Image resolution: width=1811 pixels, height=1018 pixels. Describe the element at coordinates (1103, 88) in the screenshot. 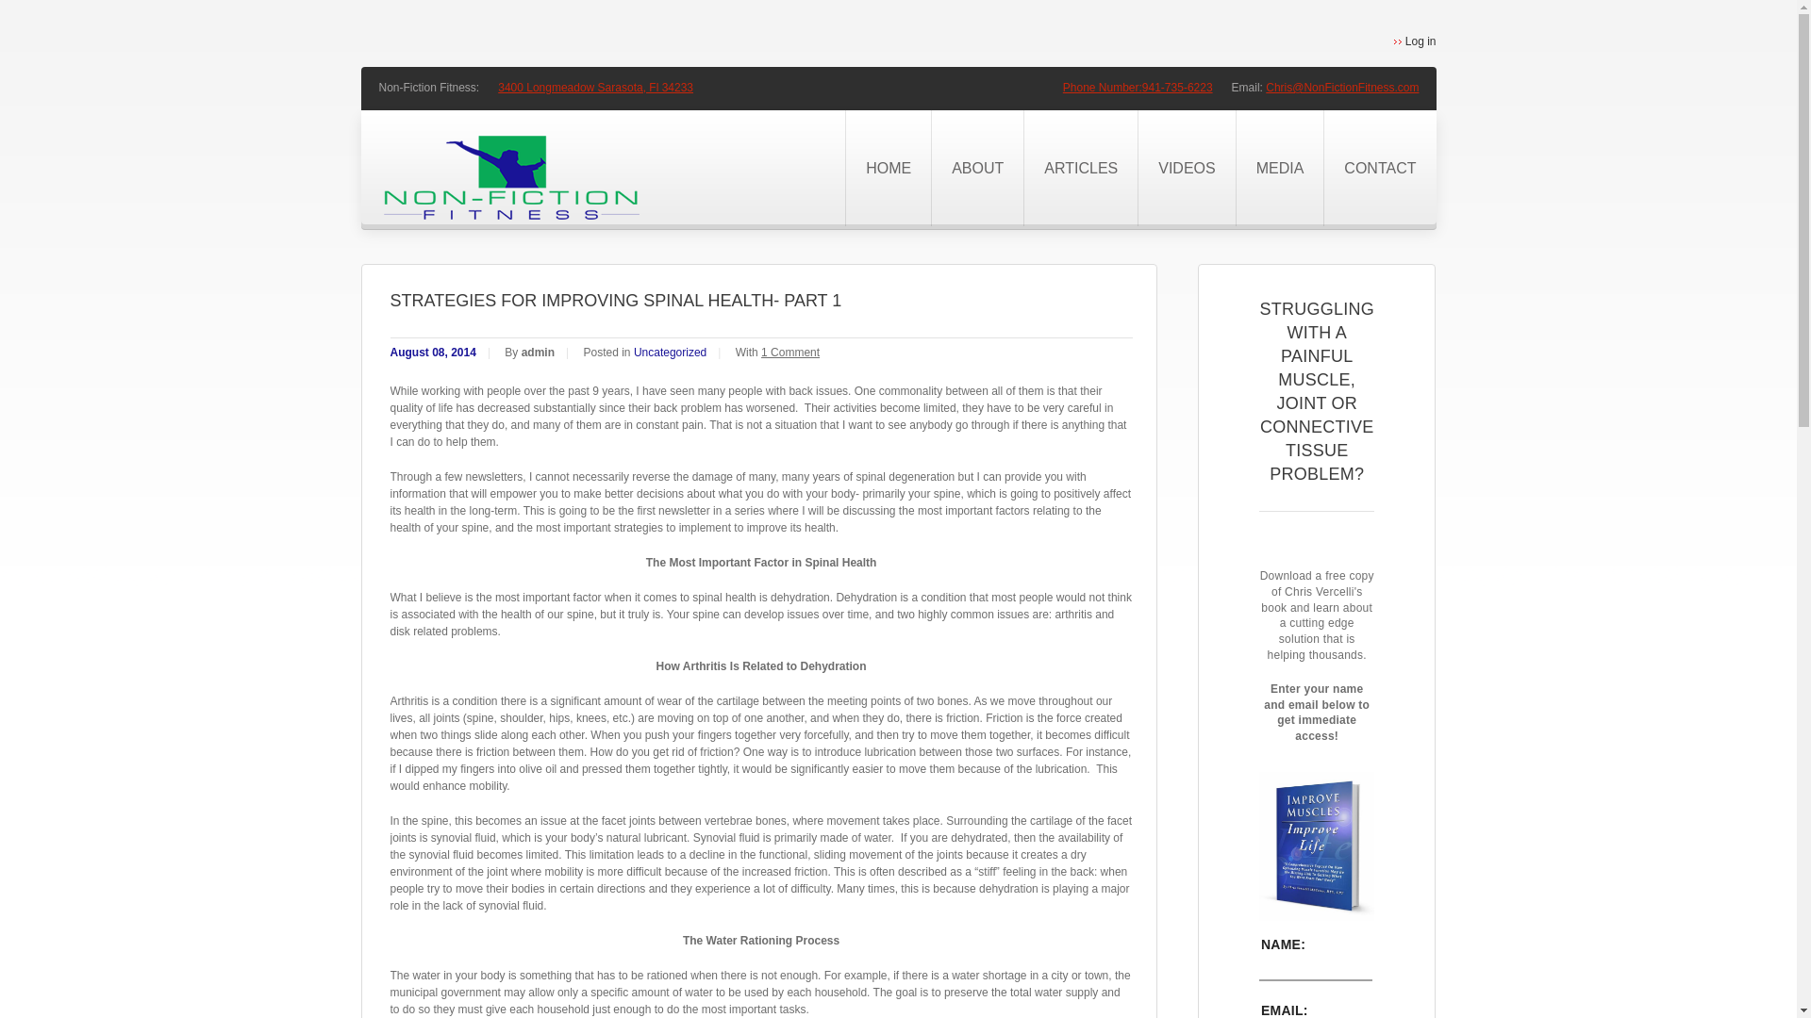

I see `Phone Number:` at that location.